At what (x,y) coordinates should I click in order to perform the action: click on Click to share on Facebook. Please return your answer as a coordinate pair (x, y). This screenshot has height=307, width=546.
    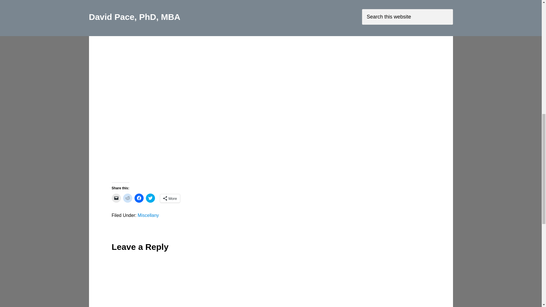
    Looking at the image, I should click on (139, 198).